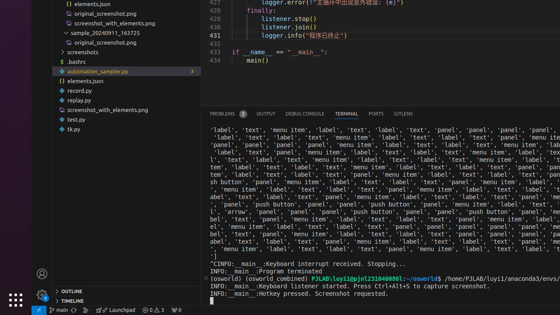  I want to click on Active View Switcher, so click(311, 114).